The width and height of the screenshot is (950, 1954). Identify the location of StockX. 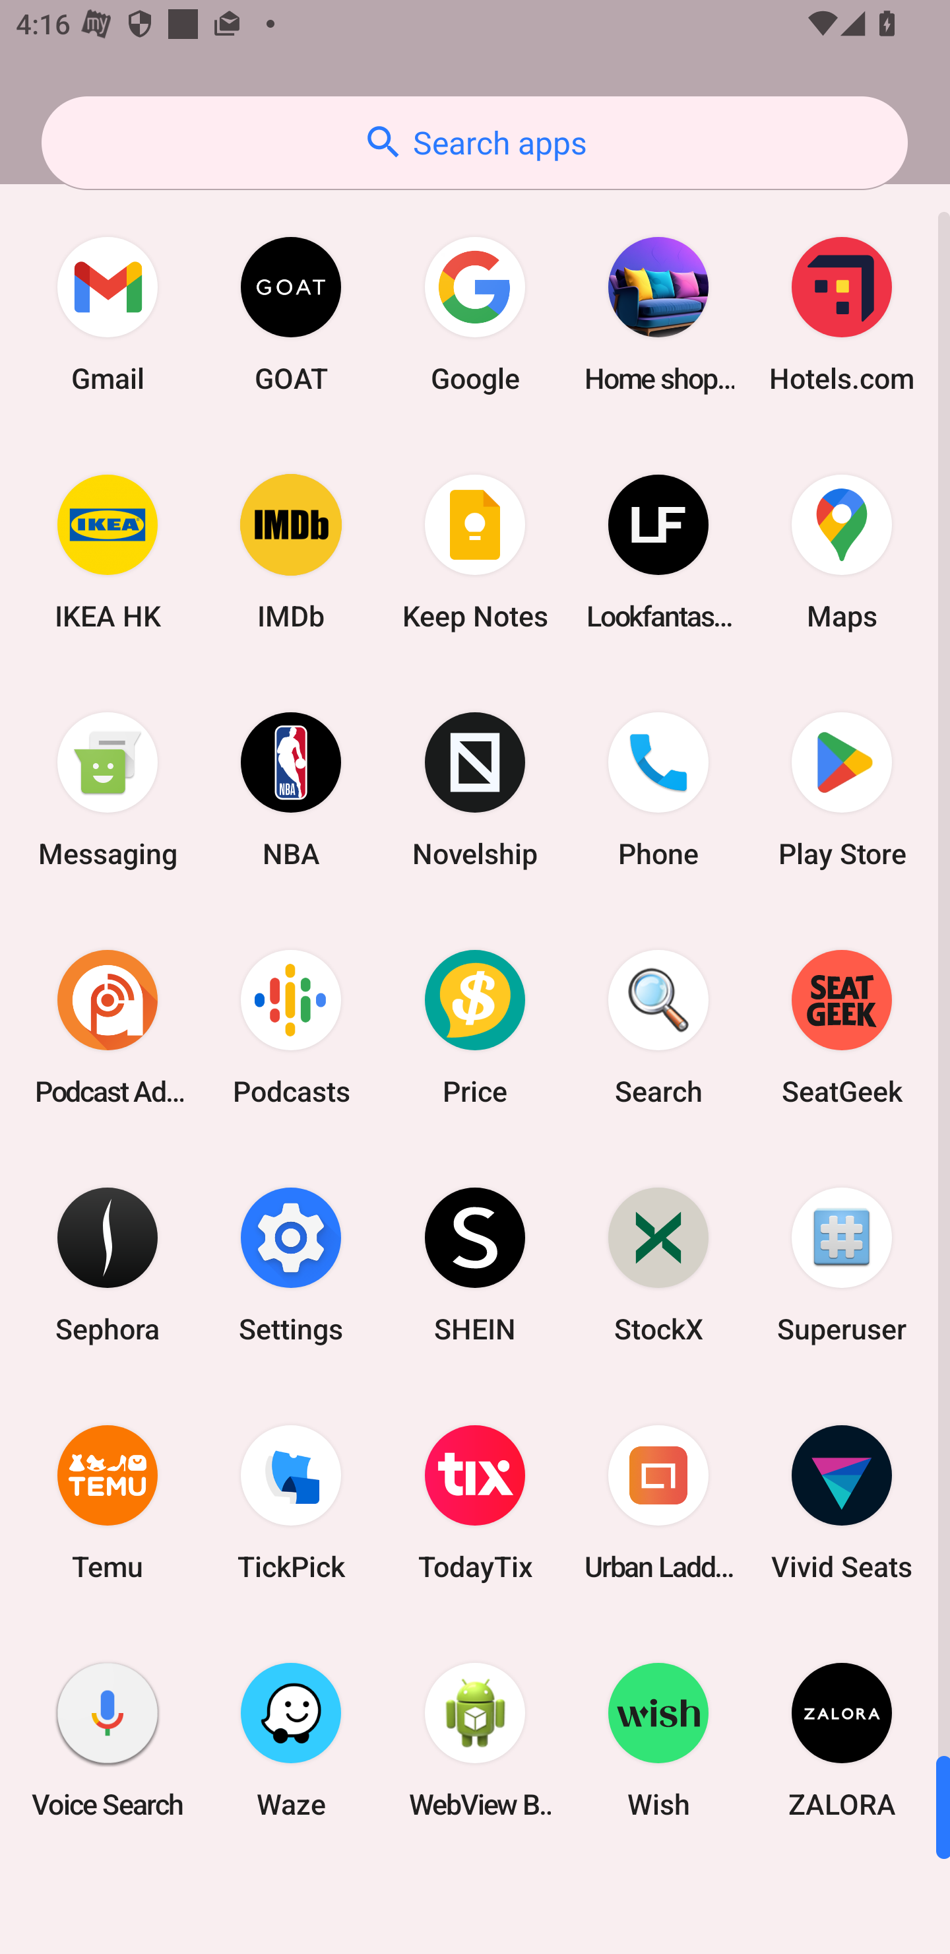
(658, 1263).